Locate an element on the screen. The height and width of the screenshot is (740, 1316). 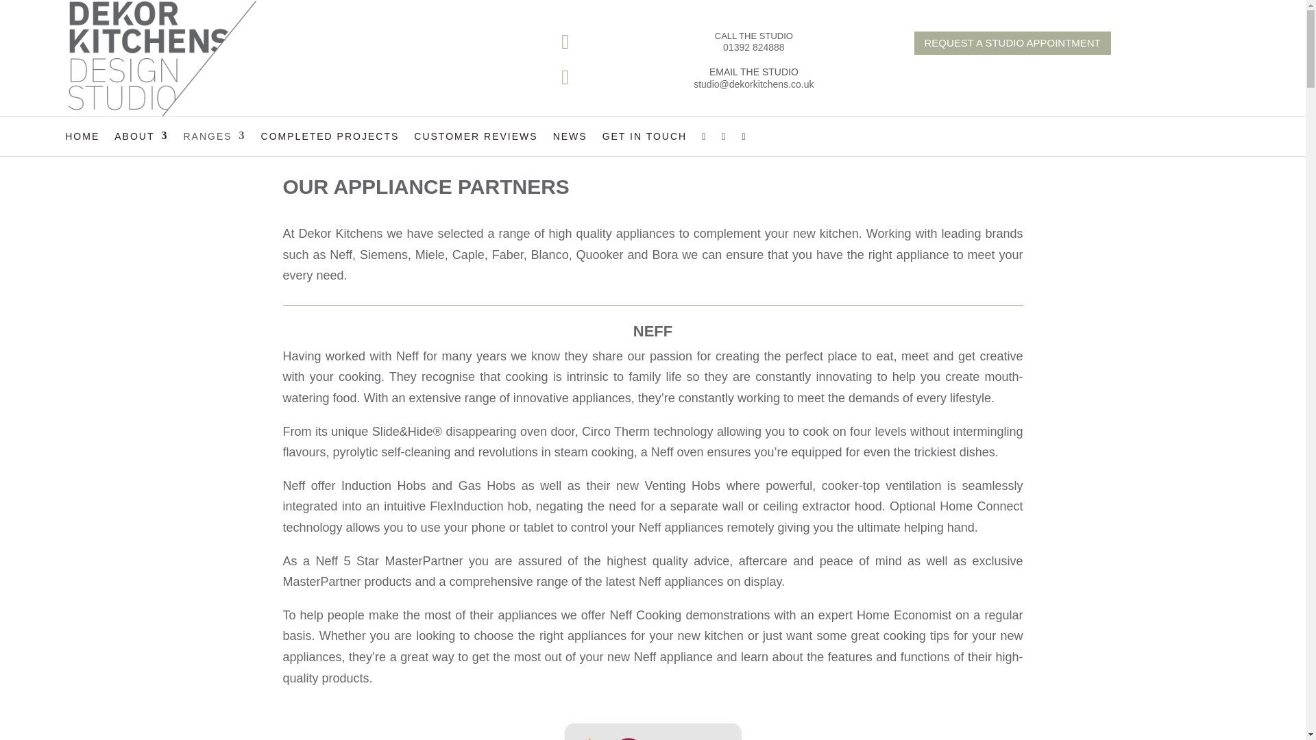
ABOUT is located at coordinates (141, 136).